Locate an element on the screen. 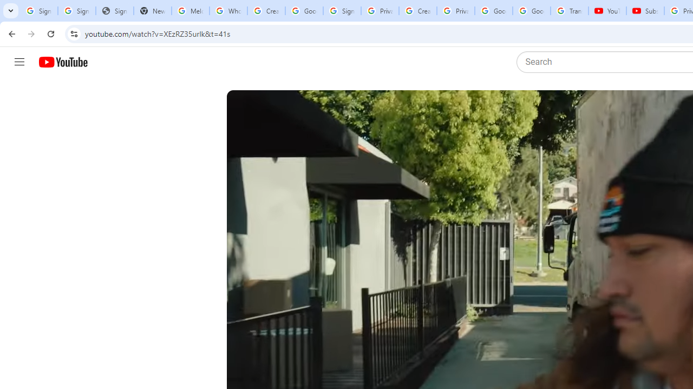 This screenshot has height=389, width=693. YouTube Home is located at coordinates (63, 62).